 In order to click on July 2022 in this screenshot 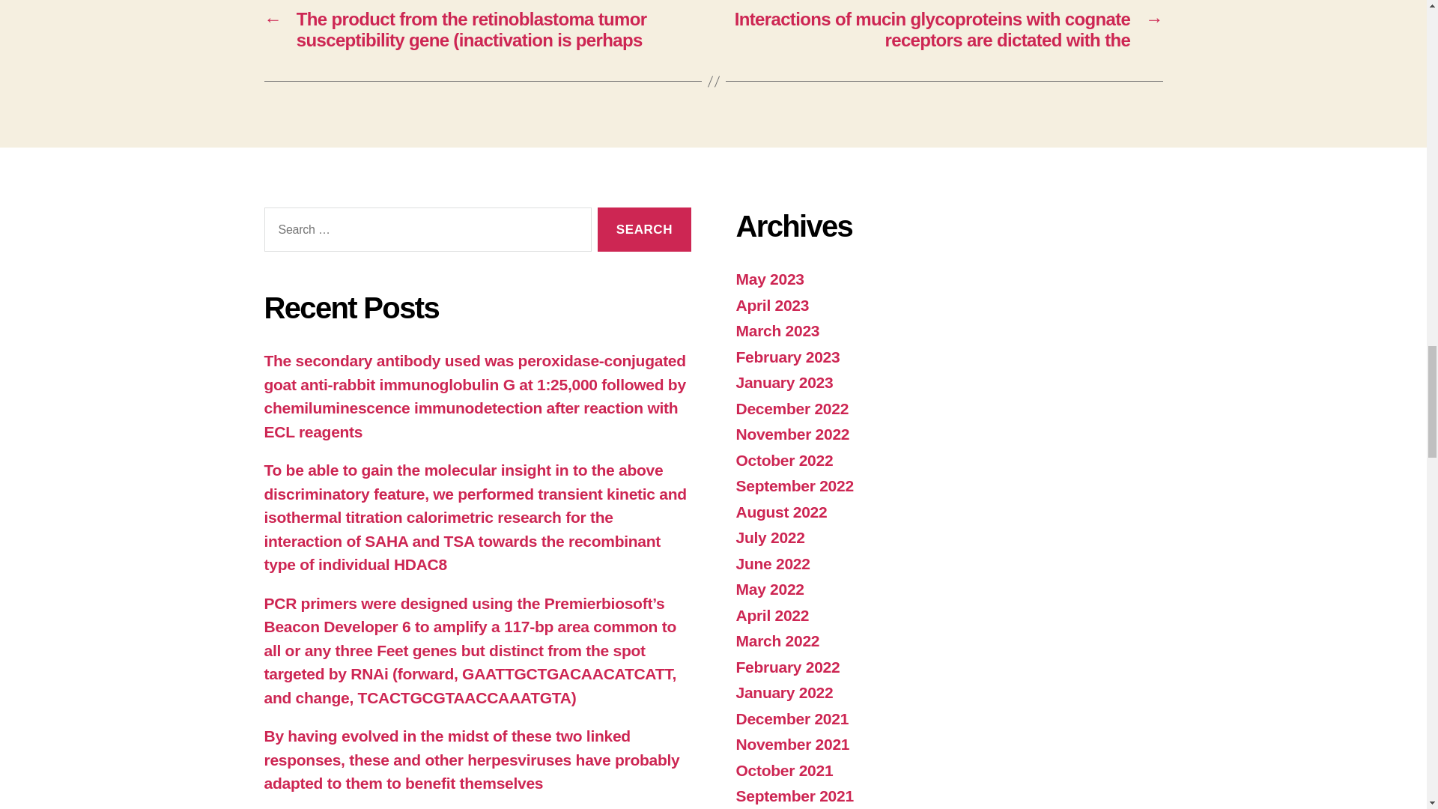, I will do `click(769, 538)`.